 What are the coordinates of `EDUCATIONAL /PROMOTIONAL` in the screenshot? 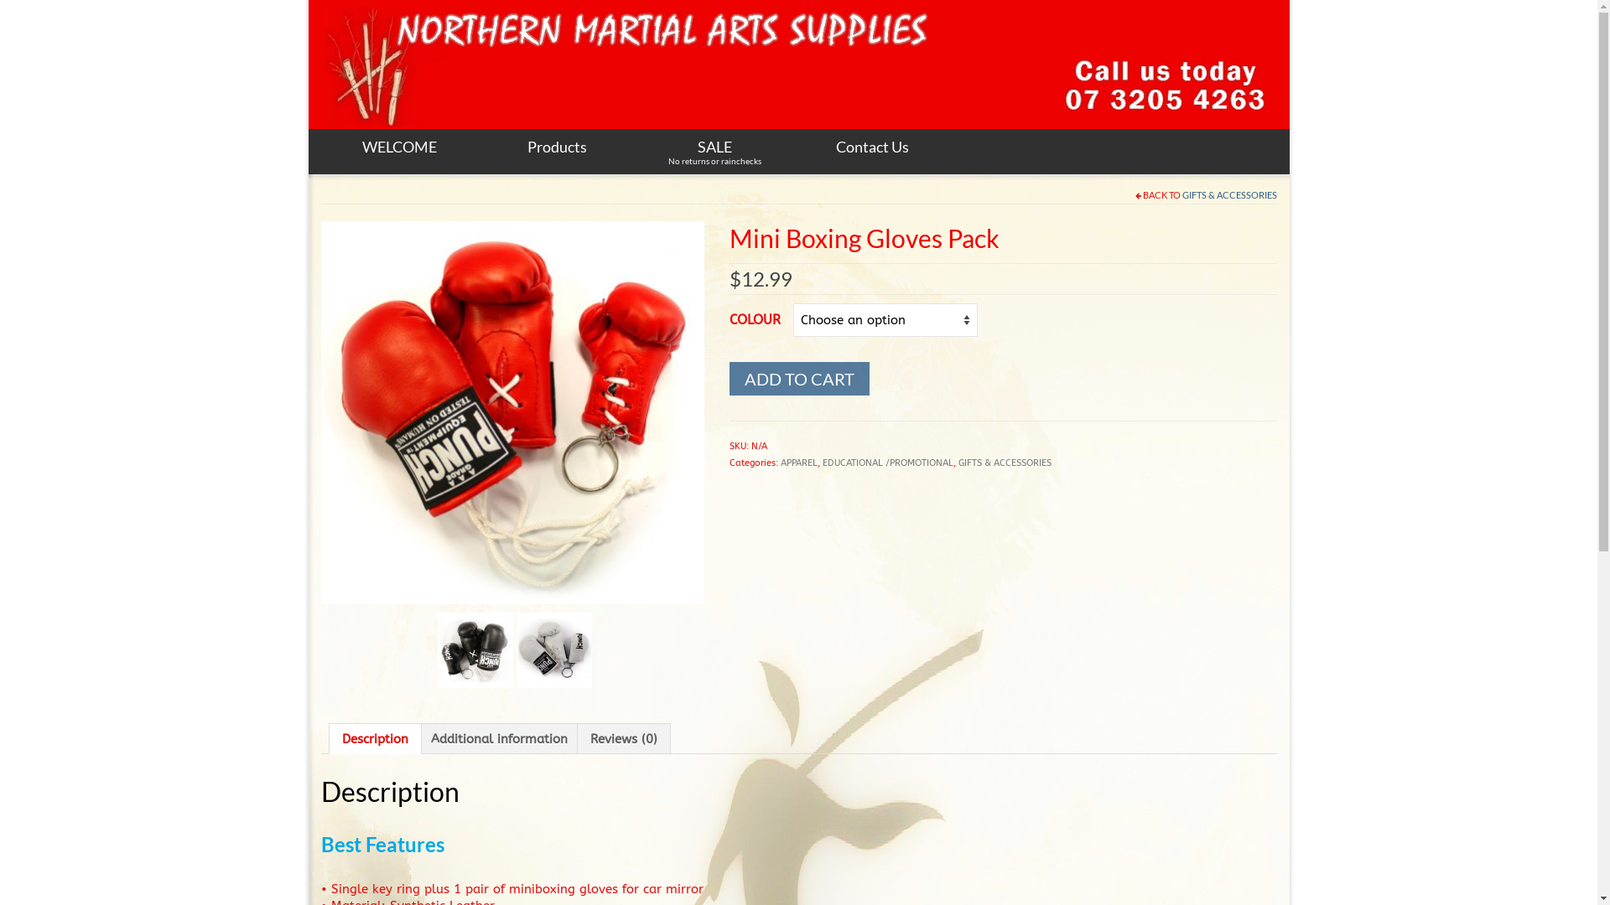 It's located at (888, 463).